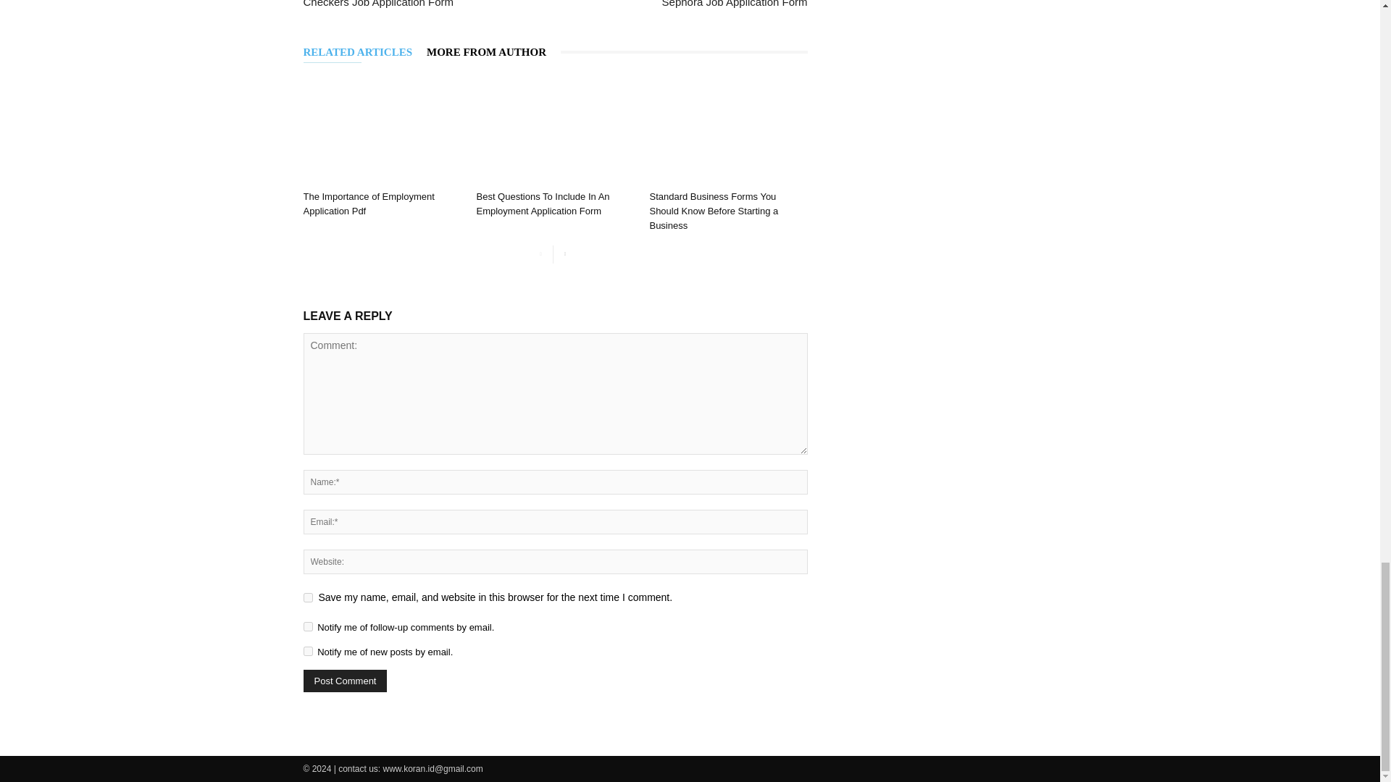  I want to click on yes, so click(307, 597).